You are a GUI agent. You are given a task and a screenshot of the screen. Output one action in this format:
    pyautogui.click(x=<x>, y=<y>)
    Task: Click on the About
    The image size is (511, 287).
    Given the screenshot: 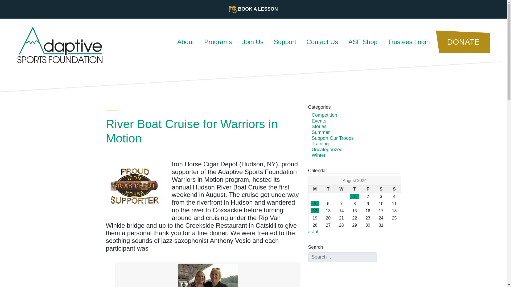 What is the action you would take?
    pyautogui.click(x=186, y=42)
    